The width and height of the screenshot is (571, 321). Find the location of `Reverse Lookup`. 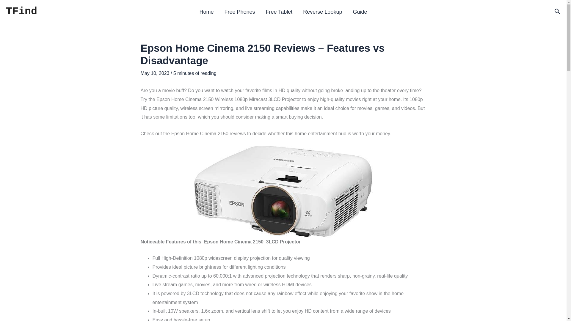

Reverse Lookup is located at coordinates (322, 12).